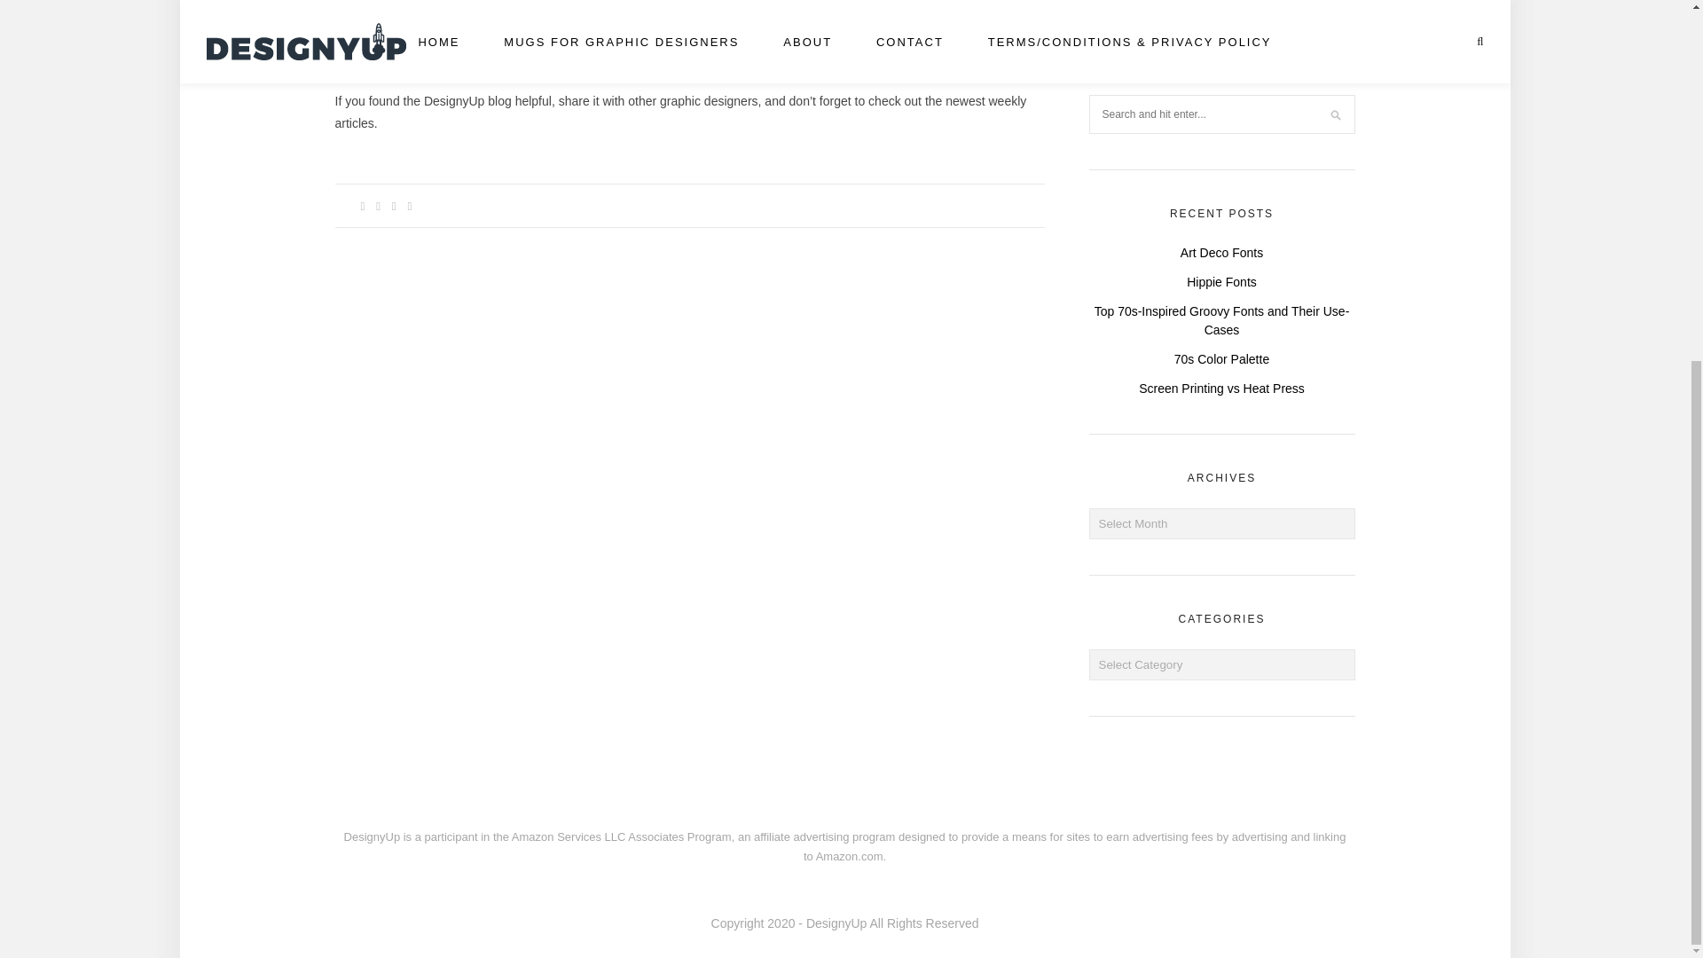 The height and width of the screenshot is (958, 1703). I want to click on Screen Printing vs Heat Press, so click(1221, 387).